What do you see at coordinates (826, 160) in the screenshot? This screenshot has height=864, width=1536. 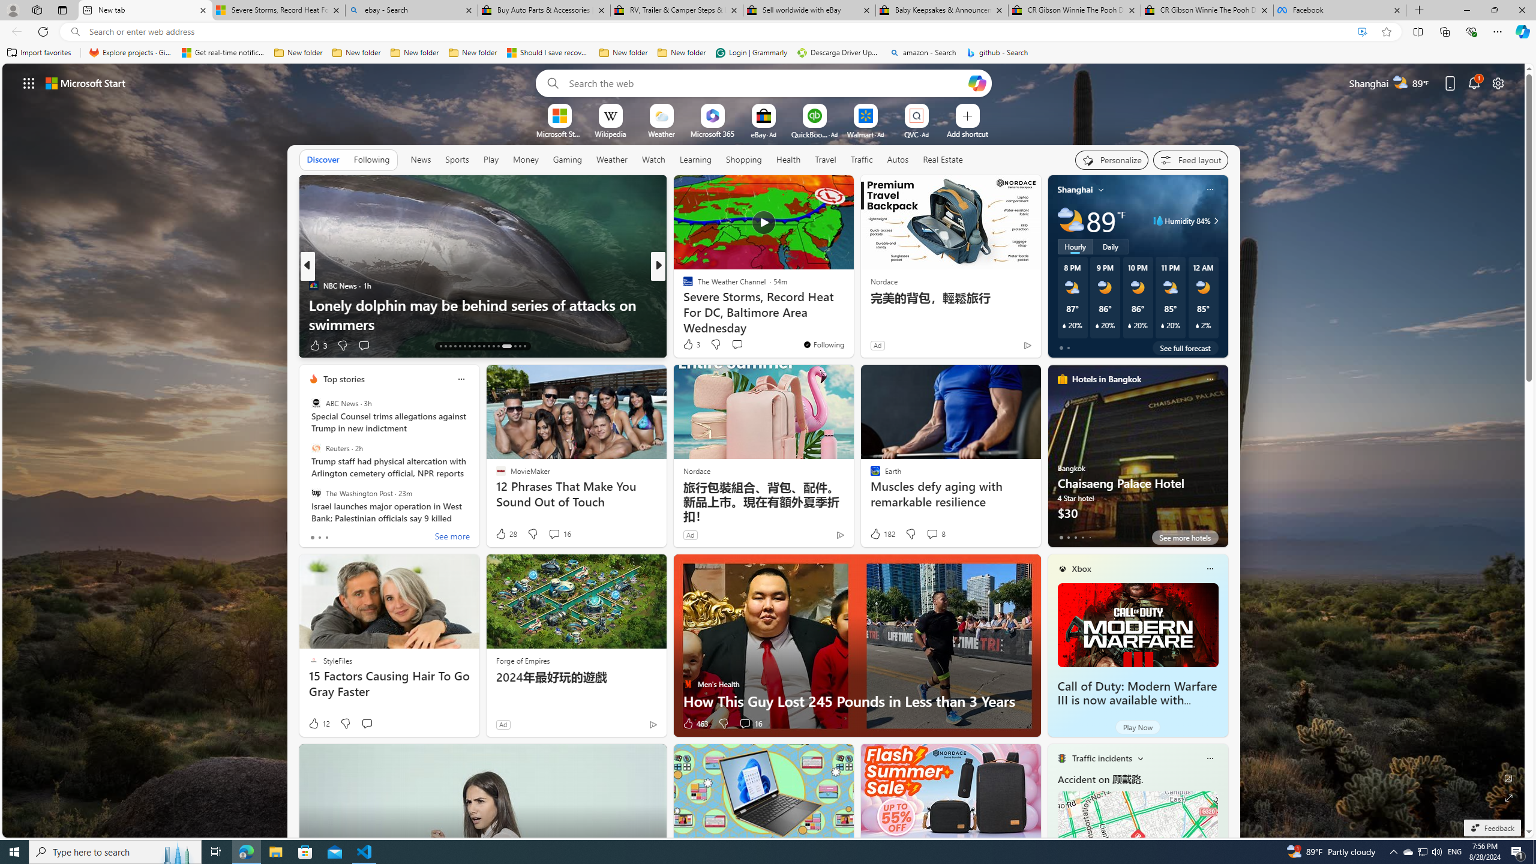 I see `Travel` at bounding box center [826, 160].